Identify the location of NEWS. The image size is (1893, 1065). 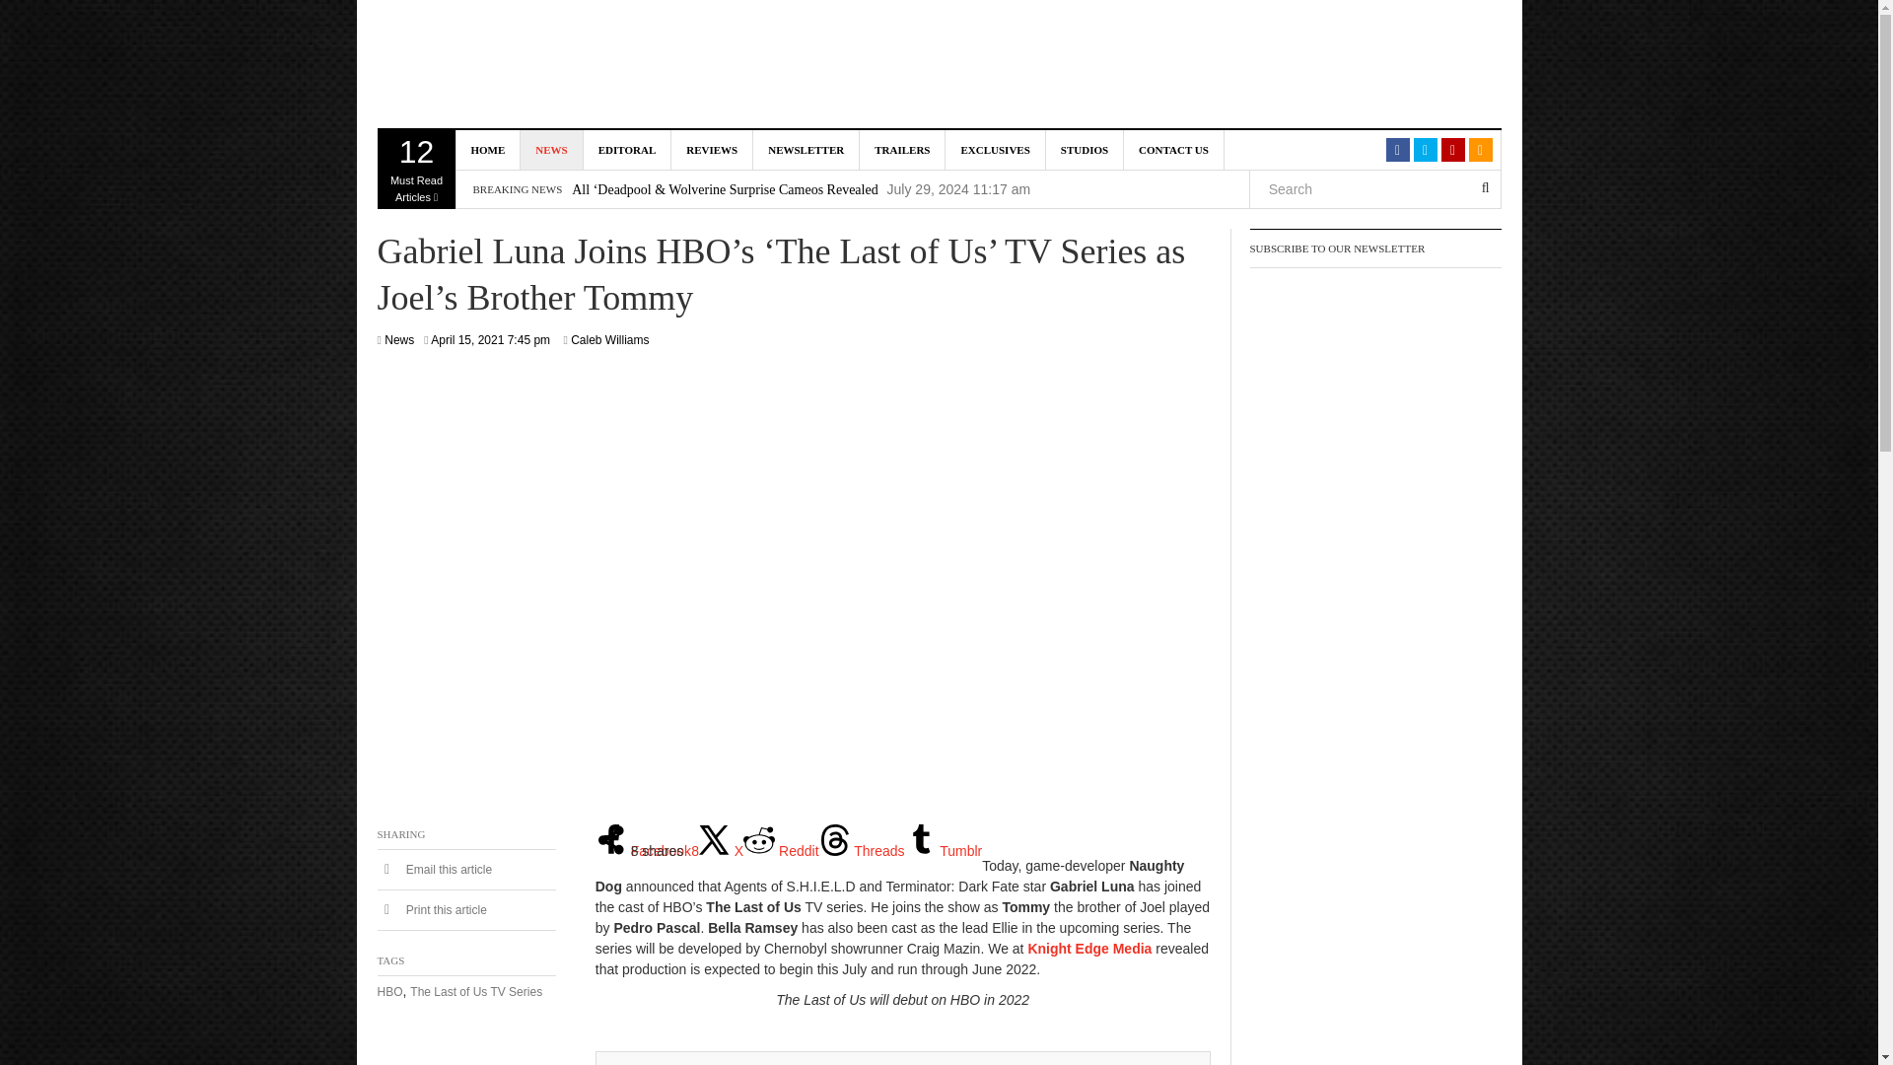
(416, 169).